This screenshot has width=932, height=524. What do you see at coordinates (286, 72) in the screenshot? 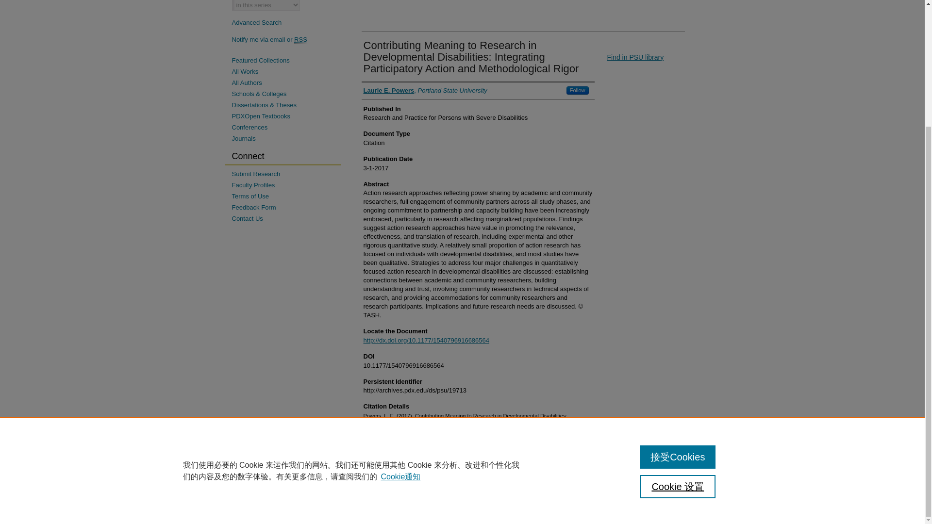
I see `All Works` at bounding box center [286, 72].